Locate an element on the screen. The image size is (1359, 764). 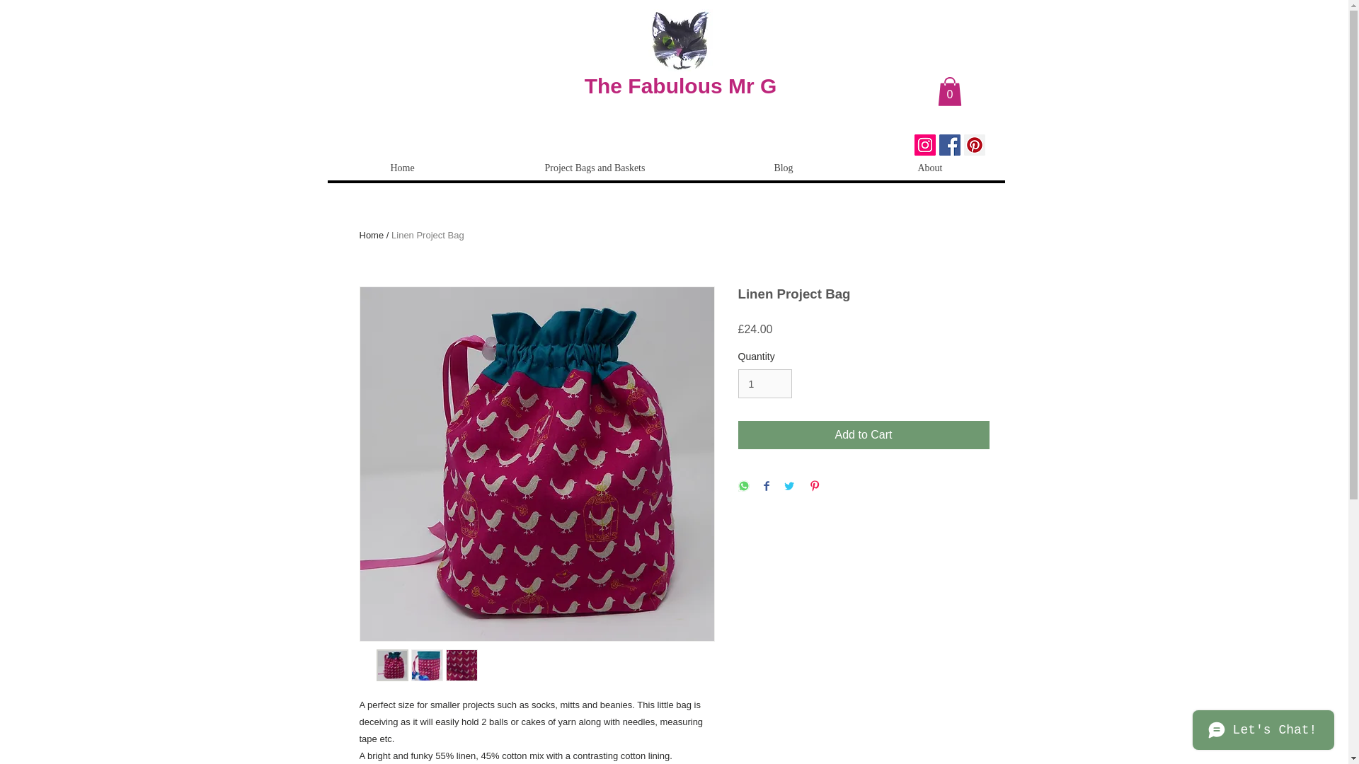
MrG picture.jpg is located at coordinates (679, 40).